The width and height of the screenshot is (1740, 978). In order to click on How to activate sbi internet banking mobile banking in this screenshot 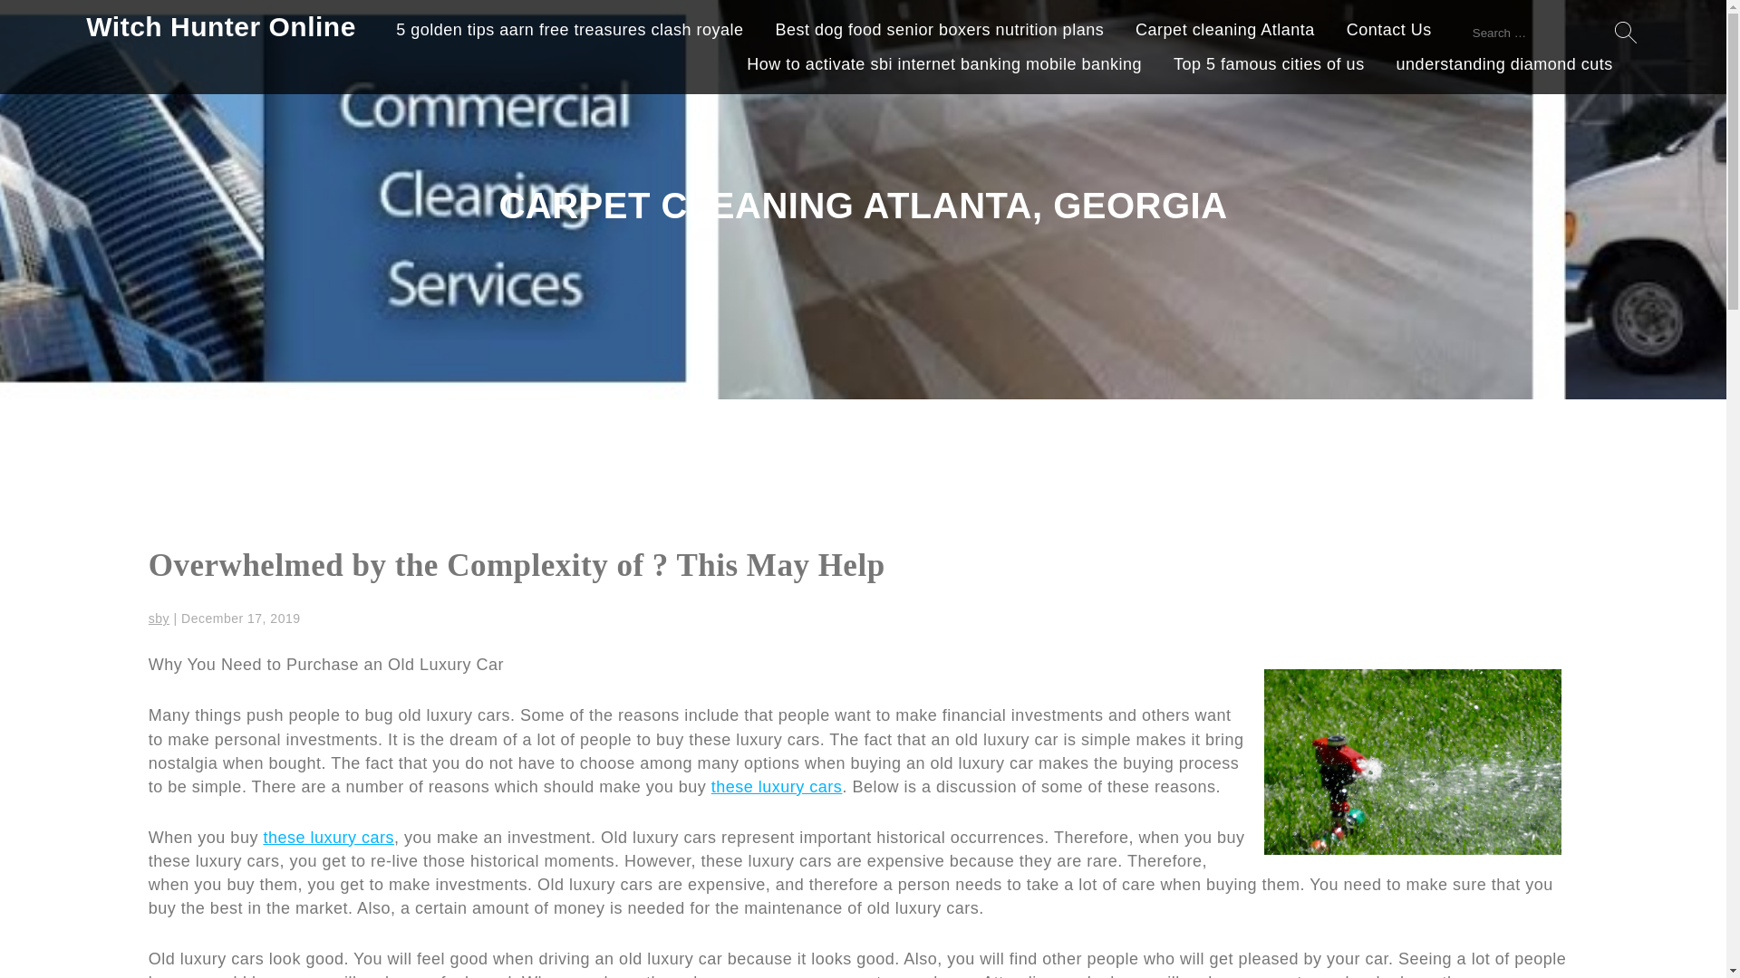, I will do `click(943, 67)`.